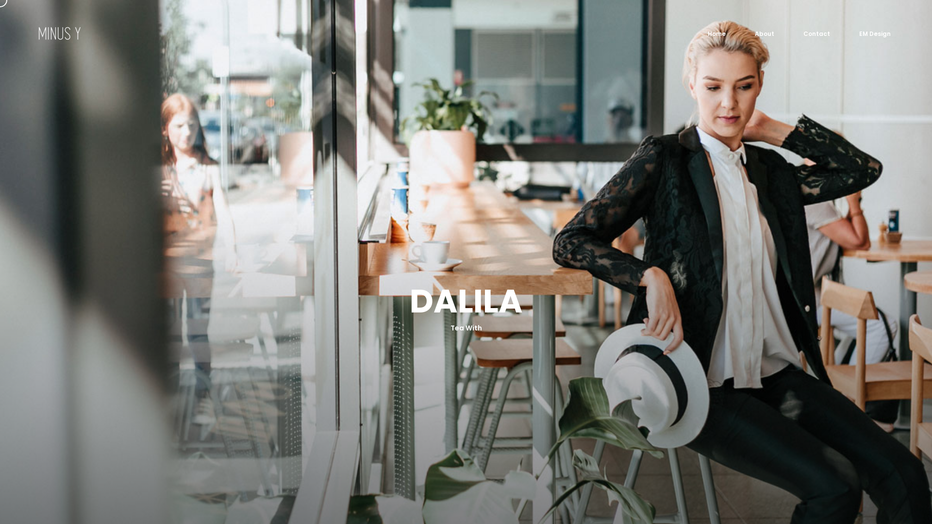  What do you see at coordinates (765, 34) in the screenshot?
I see `About` at bounding box center [765, 34].